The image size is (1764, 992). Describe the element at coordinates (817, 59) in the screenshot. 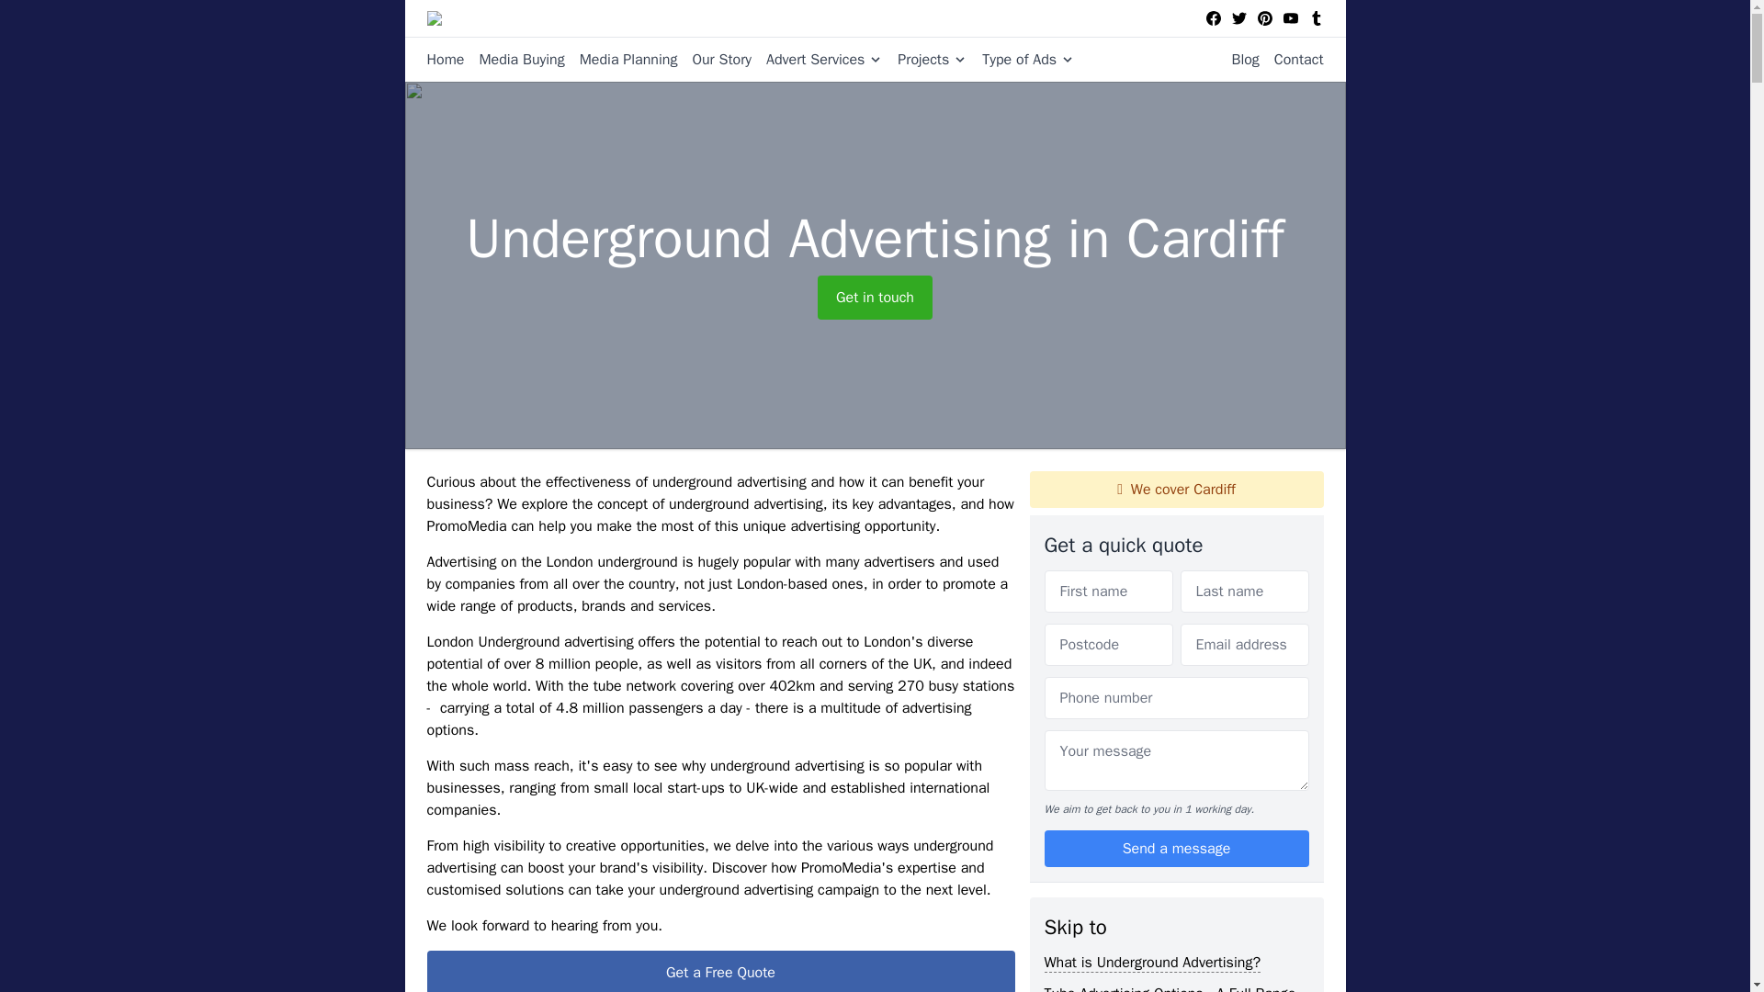

I see `Advert Services` at that location.